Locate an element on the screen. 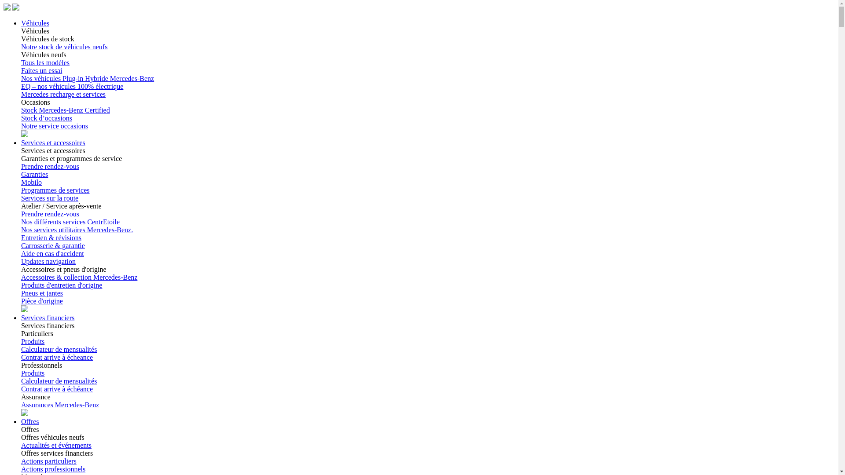 Image resolution: width=845 pixels, height=475 pixels. Services financiers is located at coordinates (48, 318).